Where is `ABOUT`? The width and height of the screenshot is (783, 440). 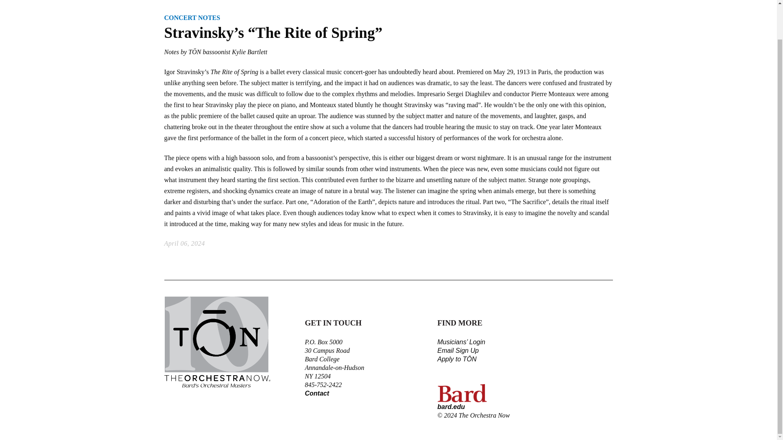 ABOUT is located at coordinates (585, 1).